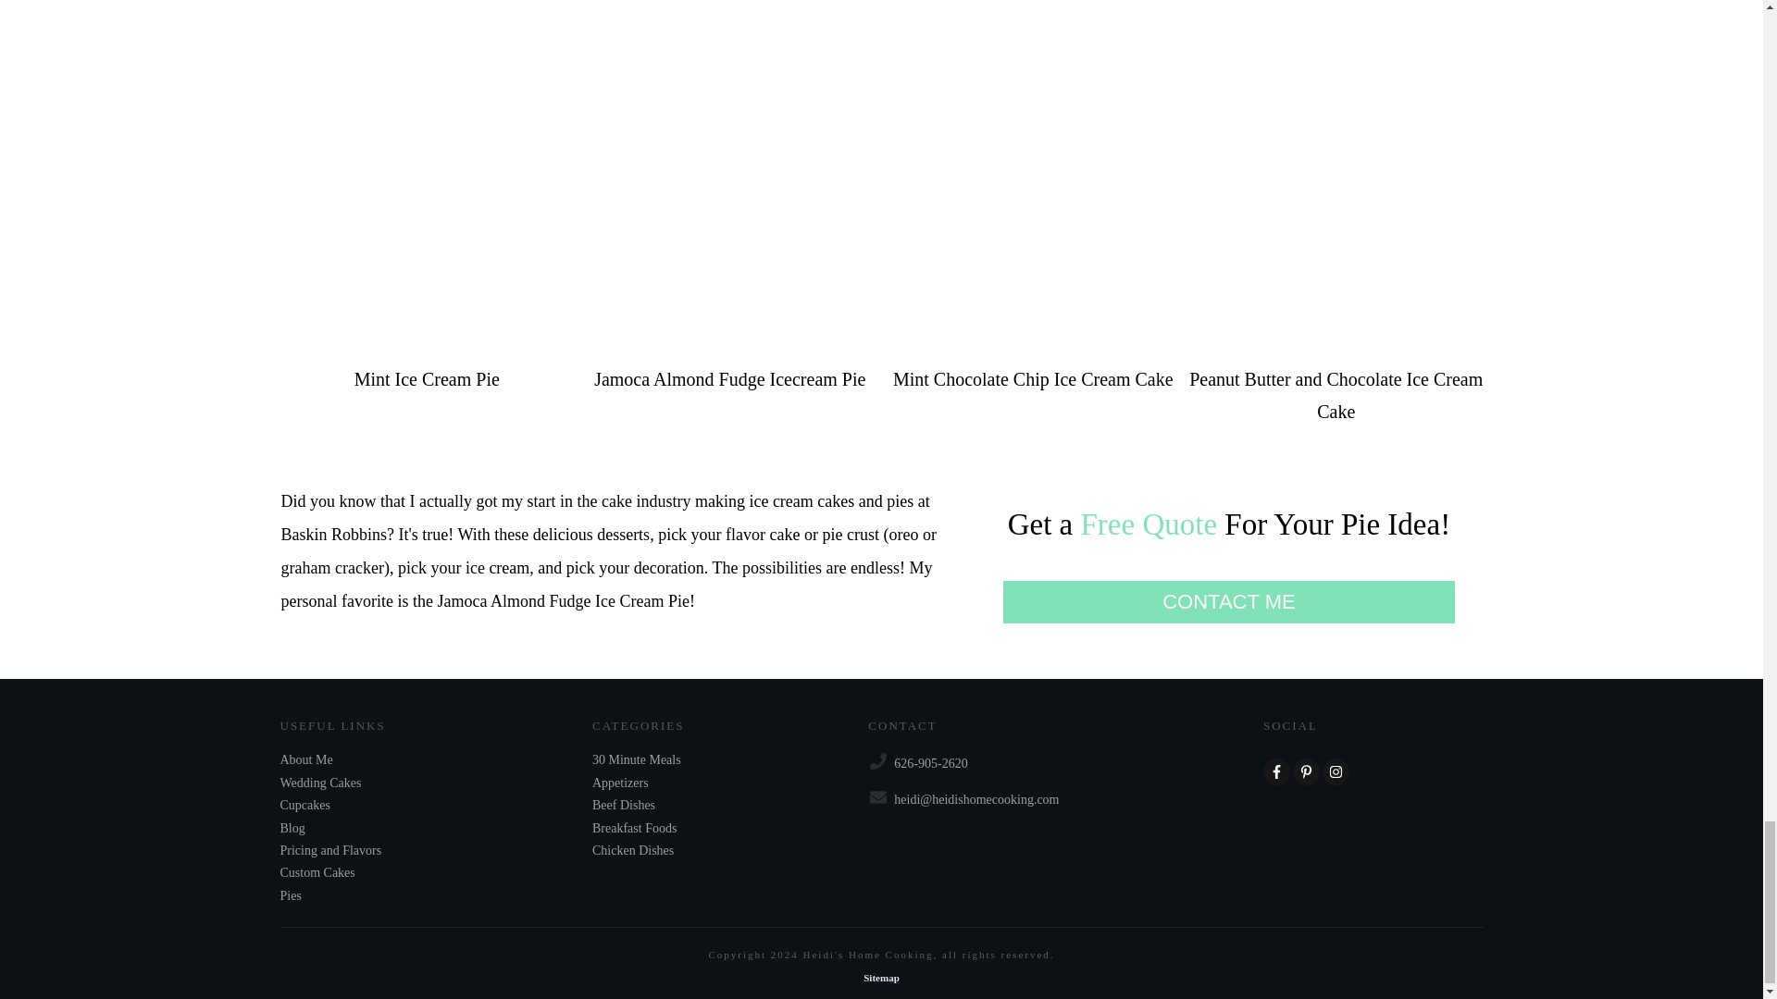  I want to click on Chicken Dishes, so click(632, 851).